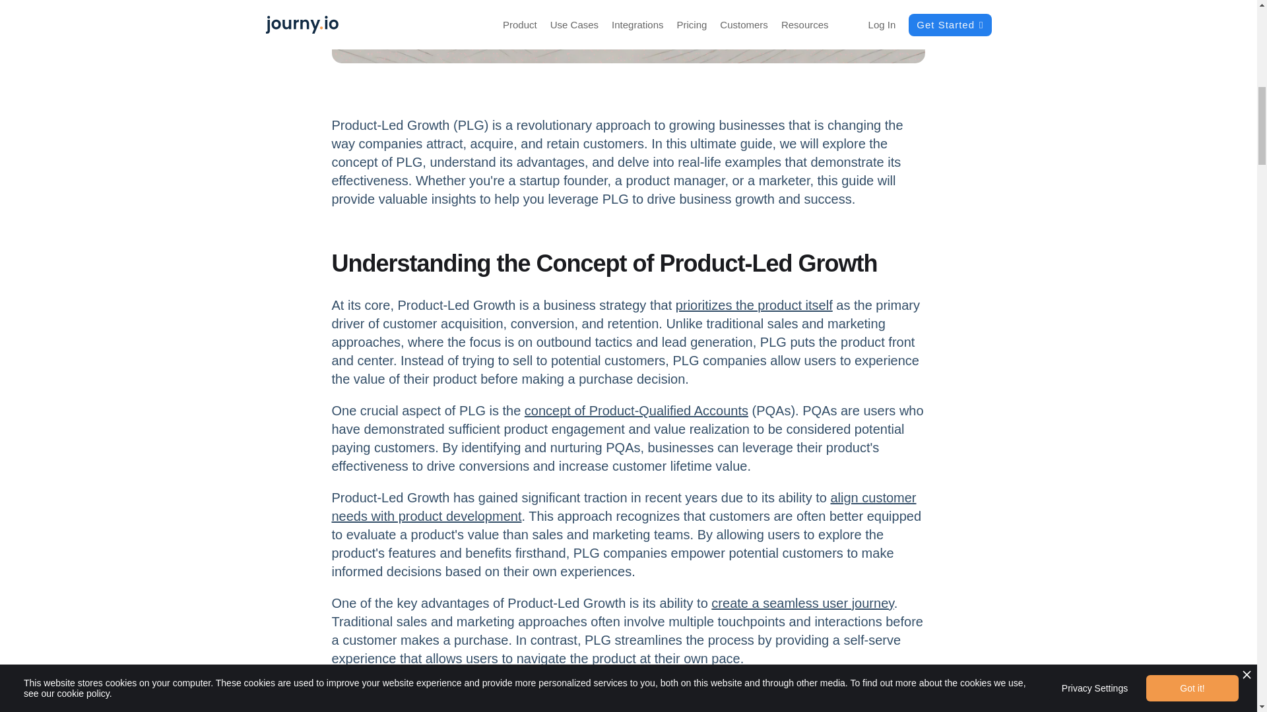 The height and width of the screenshot is (712, 1267). Describe the element at coordinates (754, 305) in the screenshot. I see `prioritizes the product itself` at that location.